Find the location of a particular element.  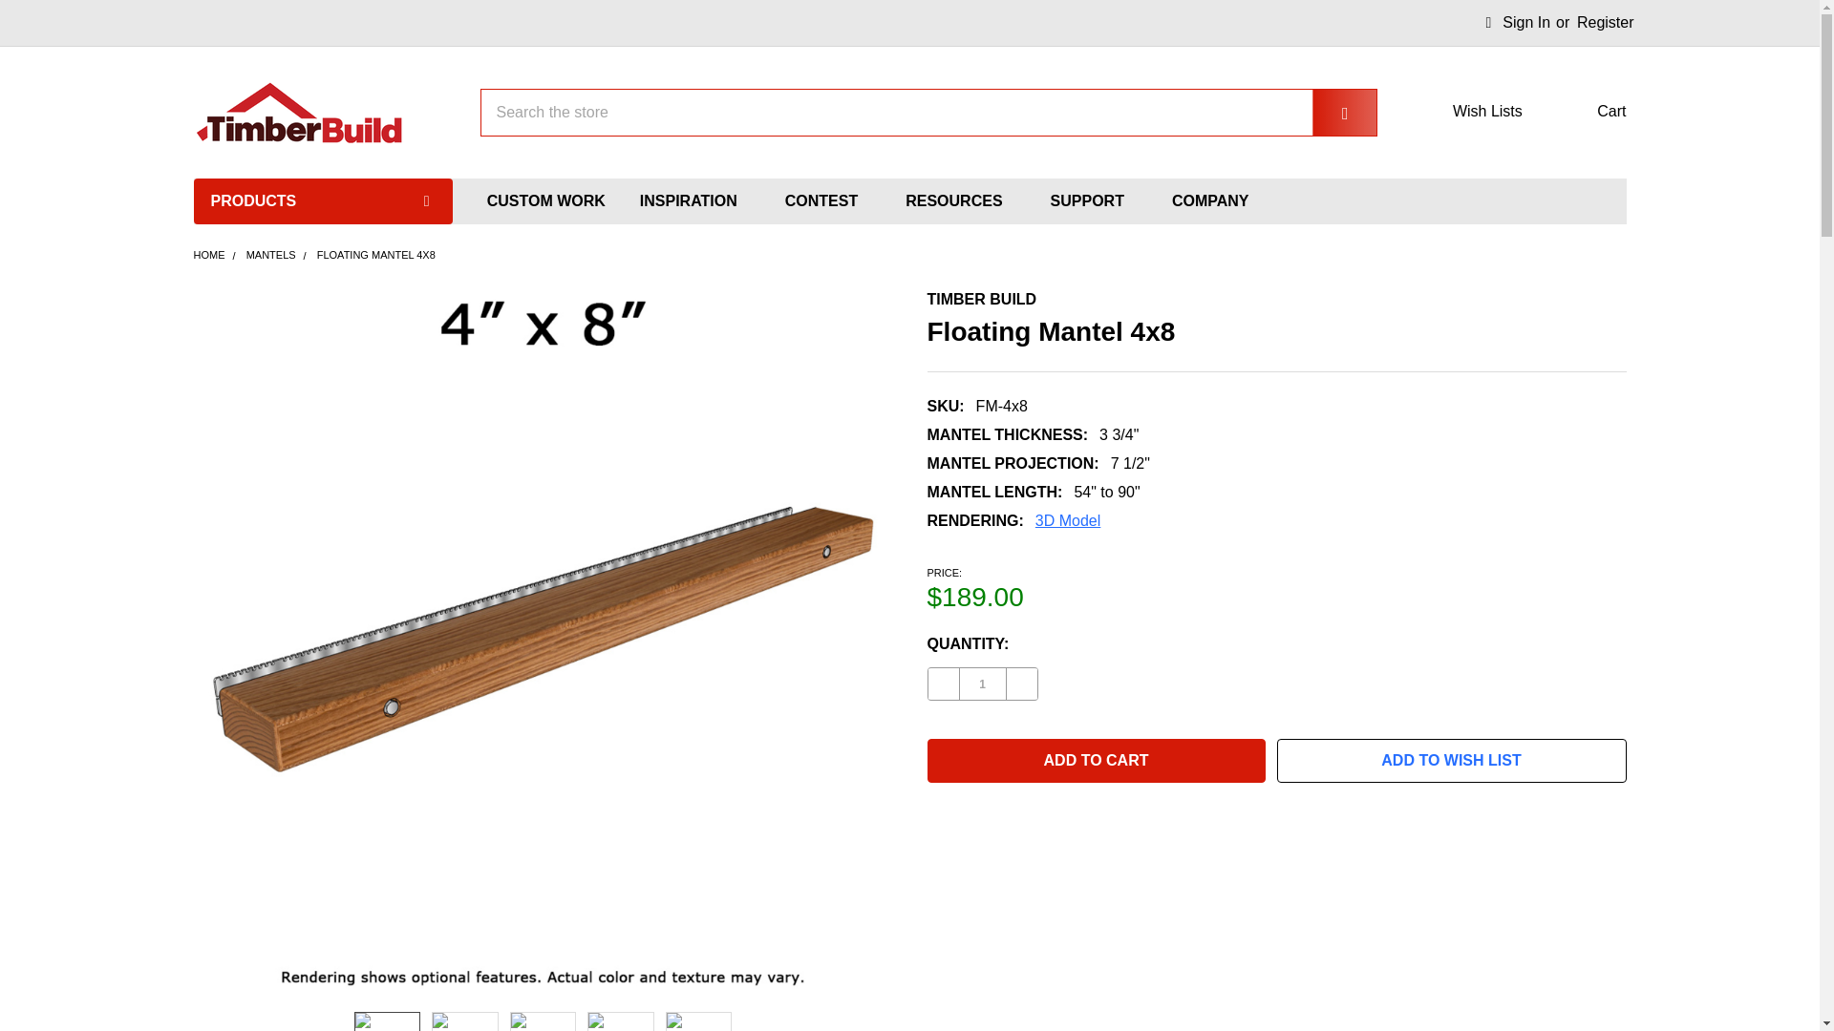

Sign In is located at coordinates (1518, 23).